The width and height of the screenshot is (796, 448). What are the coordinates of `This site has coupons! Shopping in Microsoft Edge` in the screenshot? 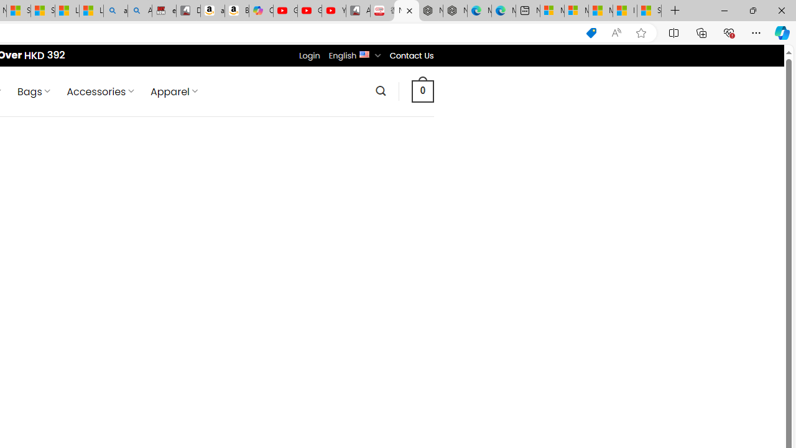 It's located at (591, 33).